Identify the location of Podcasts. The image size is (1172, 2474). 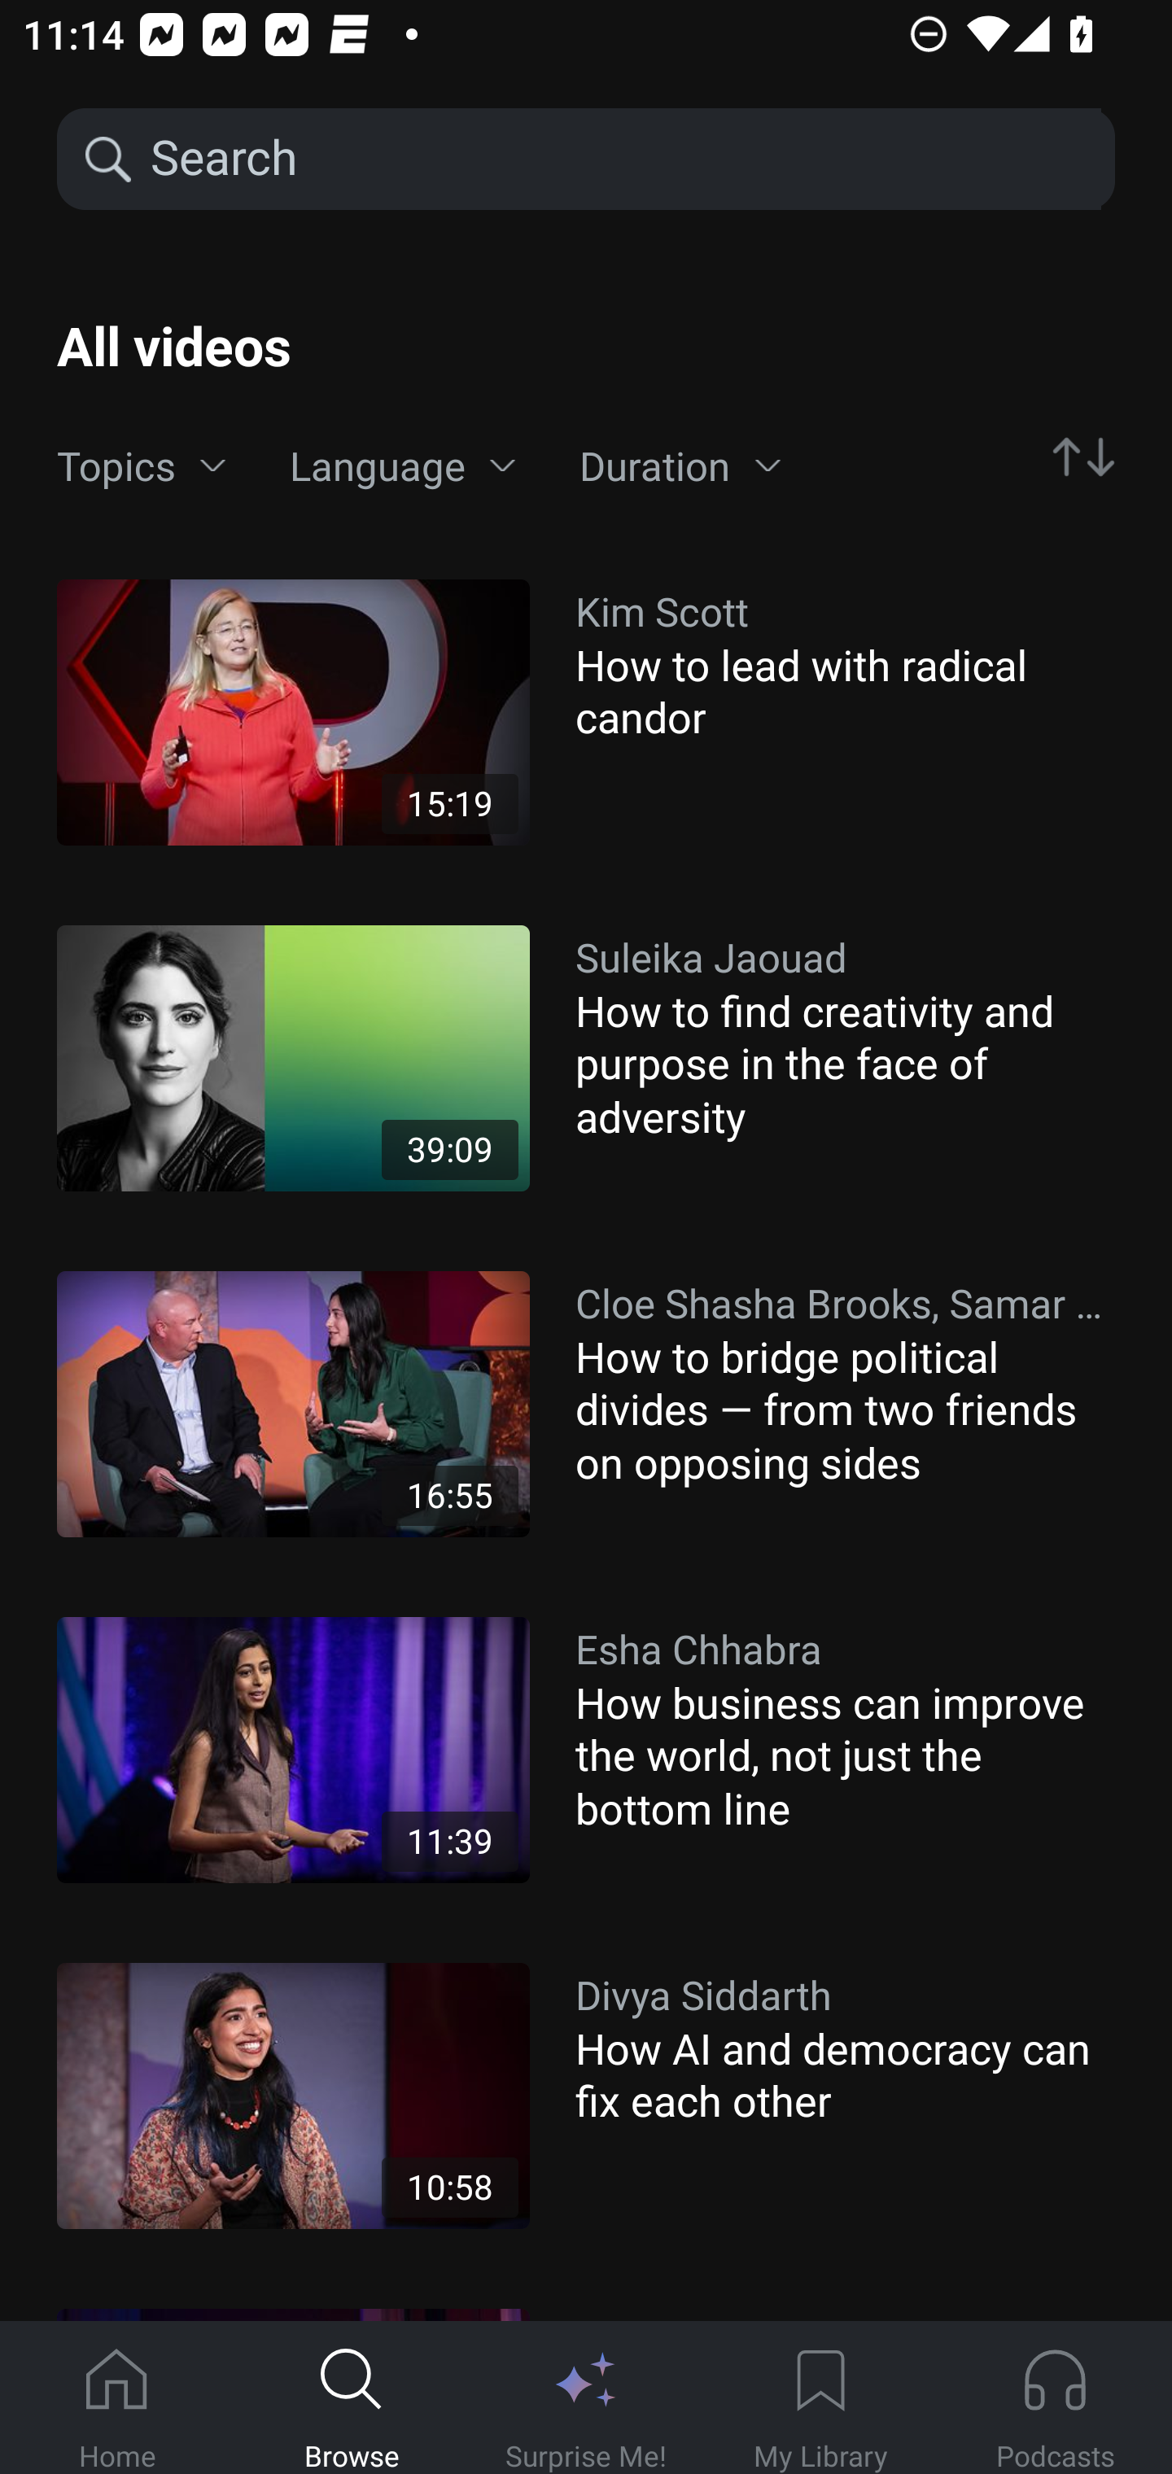
(1055, 2398).